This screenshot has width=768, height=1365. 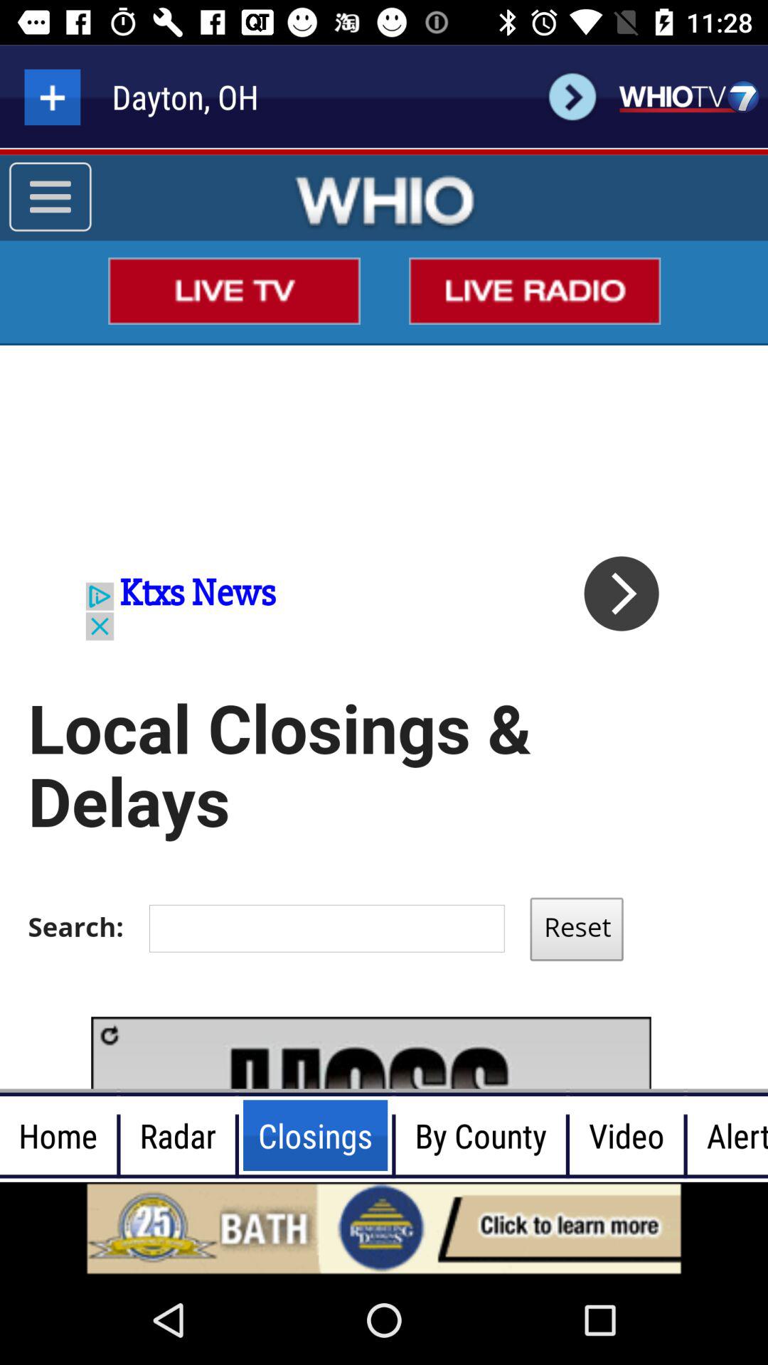 I want to click on add the new tab, so click(x=53, y=97).